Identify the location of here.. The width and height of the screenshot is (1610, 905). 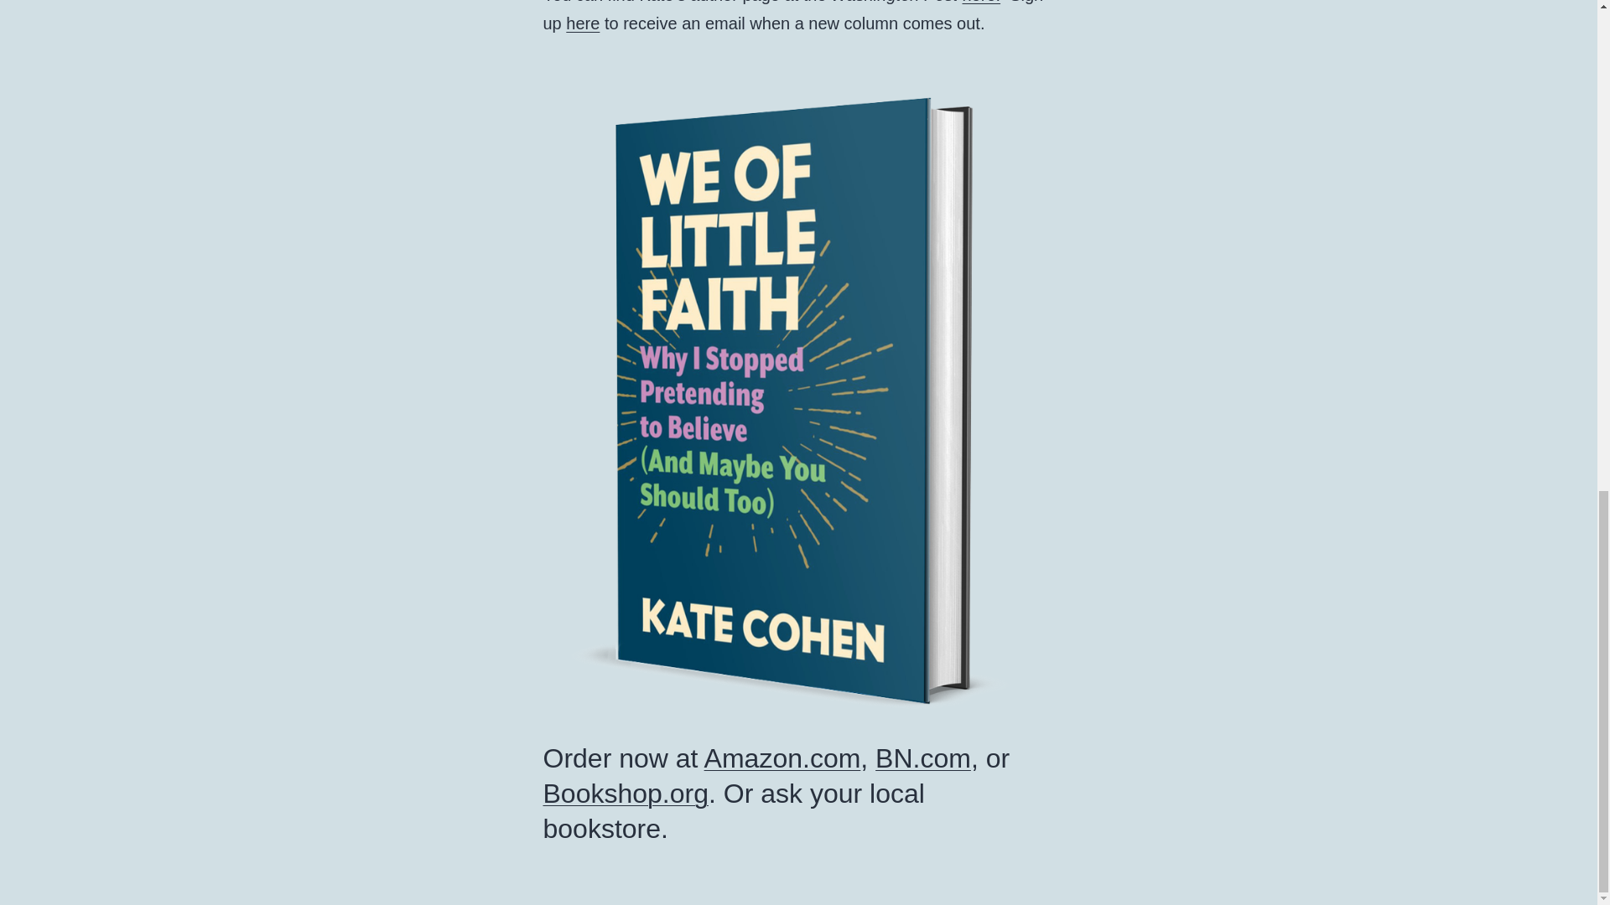
(982, 2).